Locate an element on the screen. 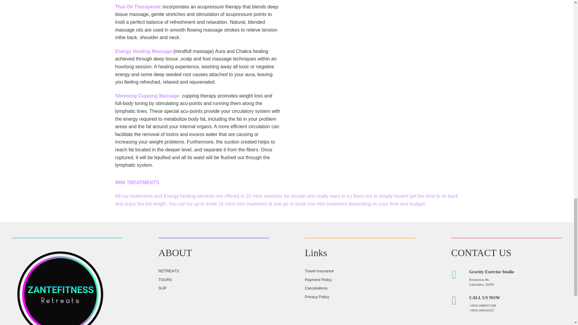 This screenshot has width=578, height=325. Payment Policy is located at coordinates (318, 280).